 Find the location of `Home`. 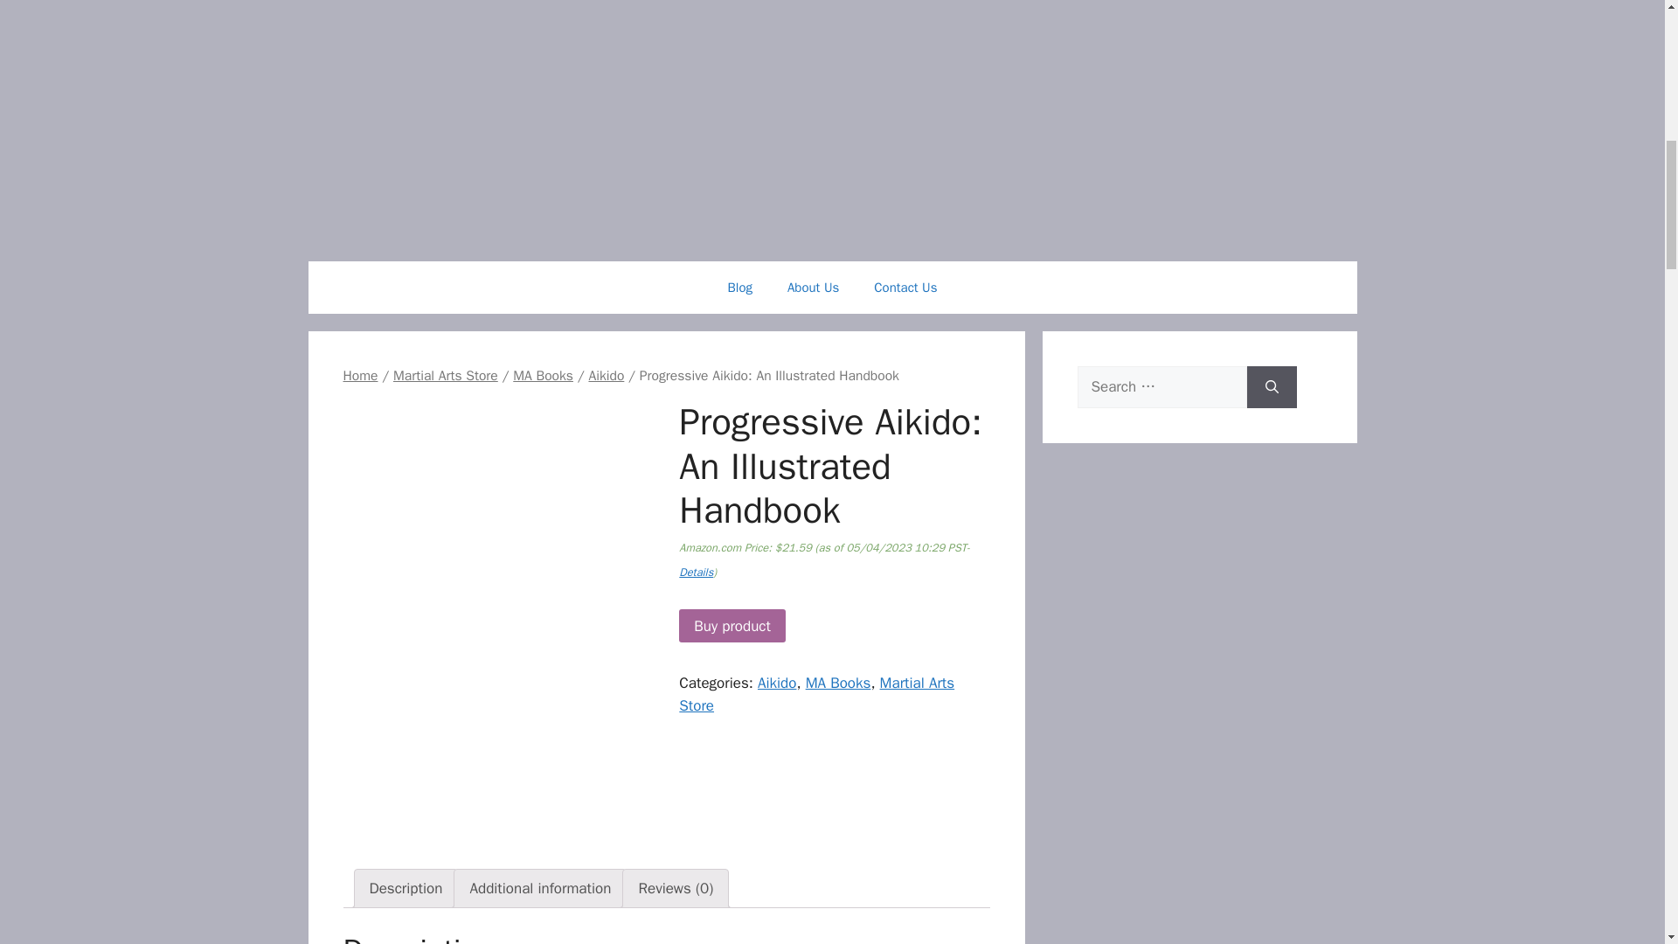

Home is located at coordinates (360, 376).